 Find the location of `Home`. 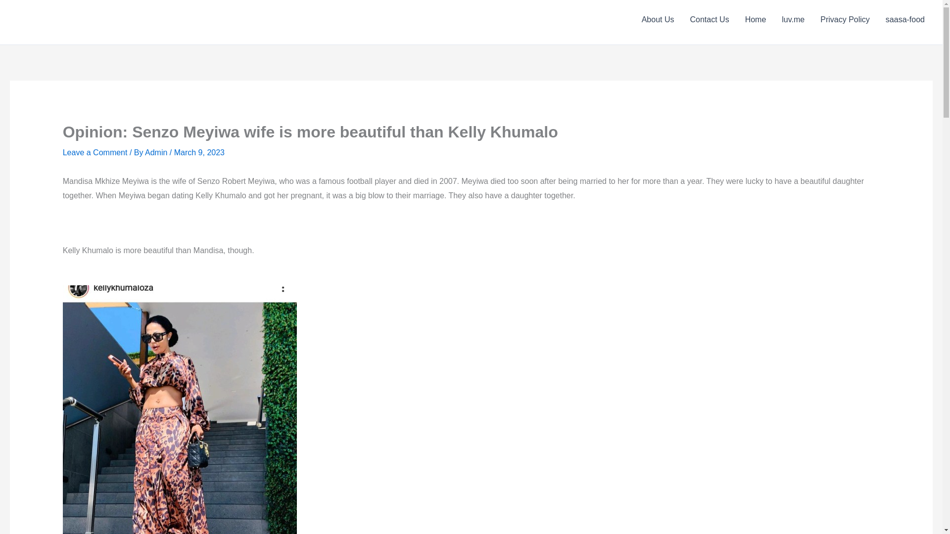

Home is located at coordinates (755, 20).